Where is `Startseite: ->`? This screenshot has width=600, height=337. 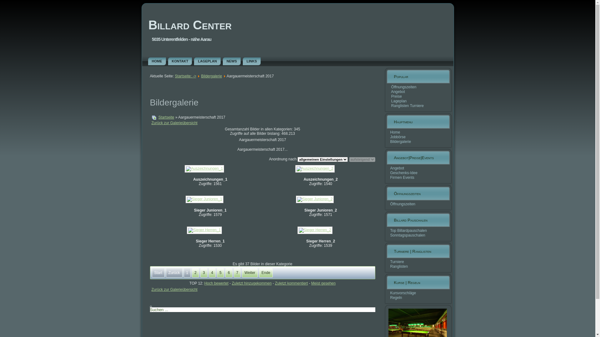
Startseite: -> is located at coordinates (186, 76).